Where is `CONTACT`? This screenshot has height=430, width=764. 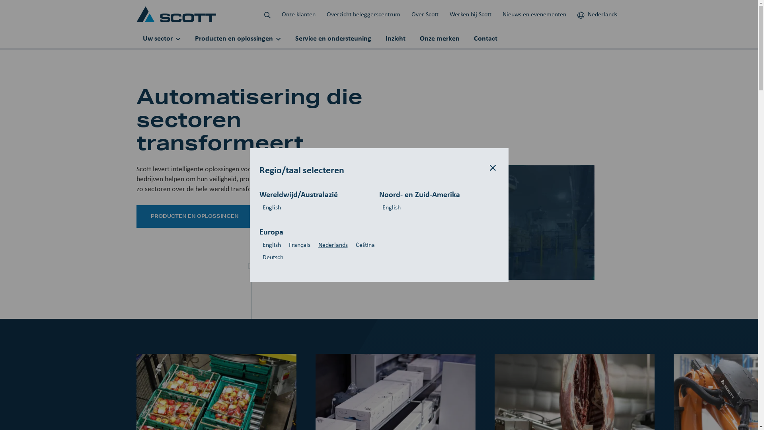
CONTACT is located at coordinates (289, 217).